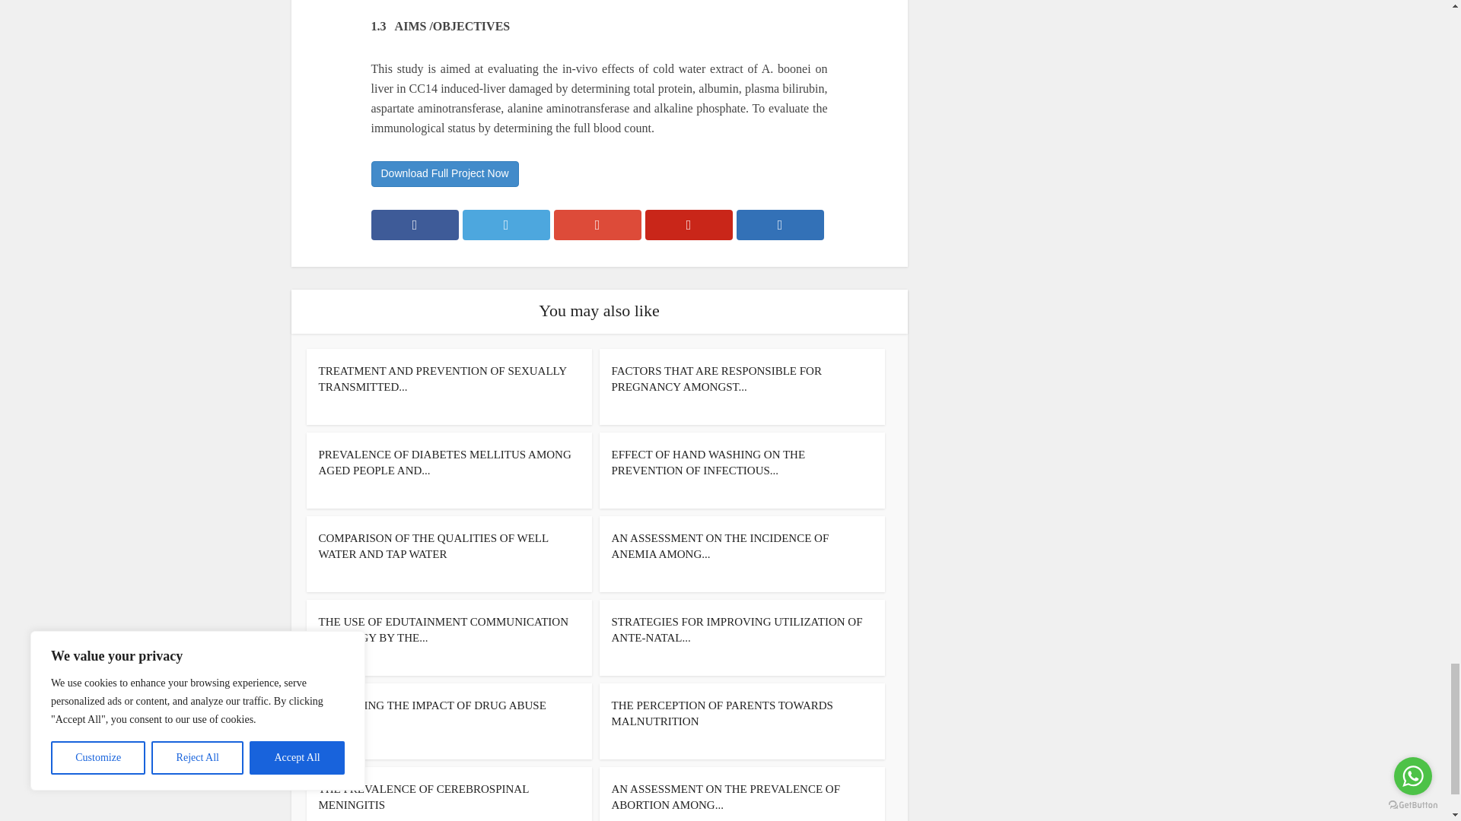 The width and height of the screenshot is (1461, 821). What do you see at coordinates (423, 797) in the screenshot?
I see `THE PREVALENCE OF CEREBROSPINAL MENINGITIS` at bounding box center [423, 797].